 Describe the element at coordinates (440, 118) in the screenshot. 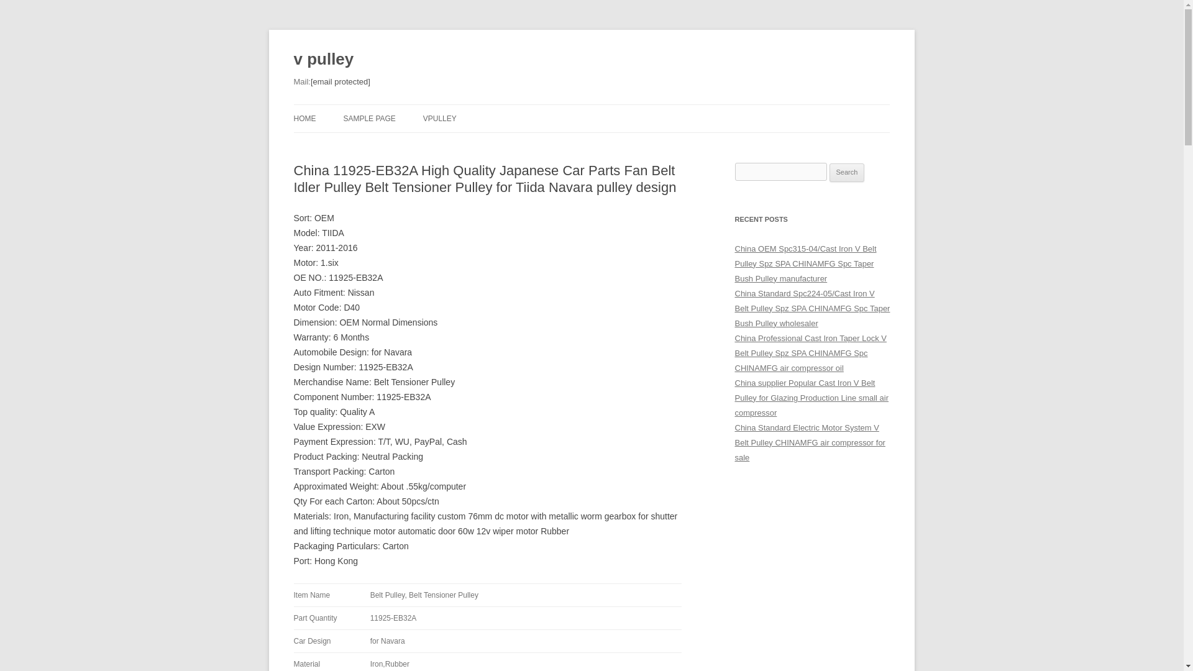

I see `VPULLEY` at that location.